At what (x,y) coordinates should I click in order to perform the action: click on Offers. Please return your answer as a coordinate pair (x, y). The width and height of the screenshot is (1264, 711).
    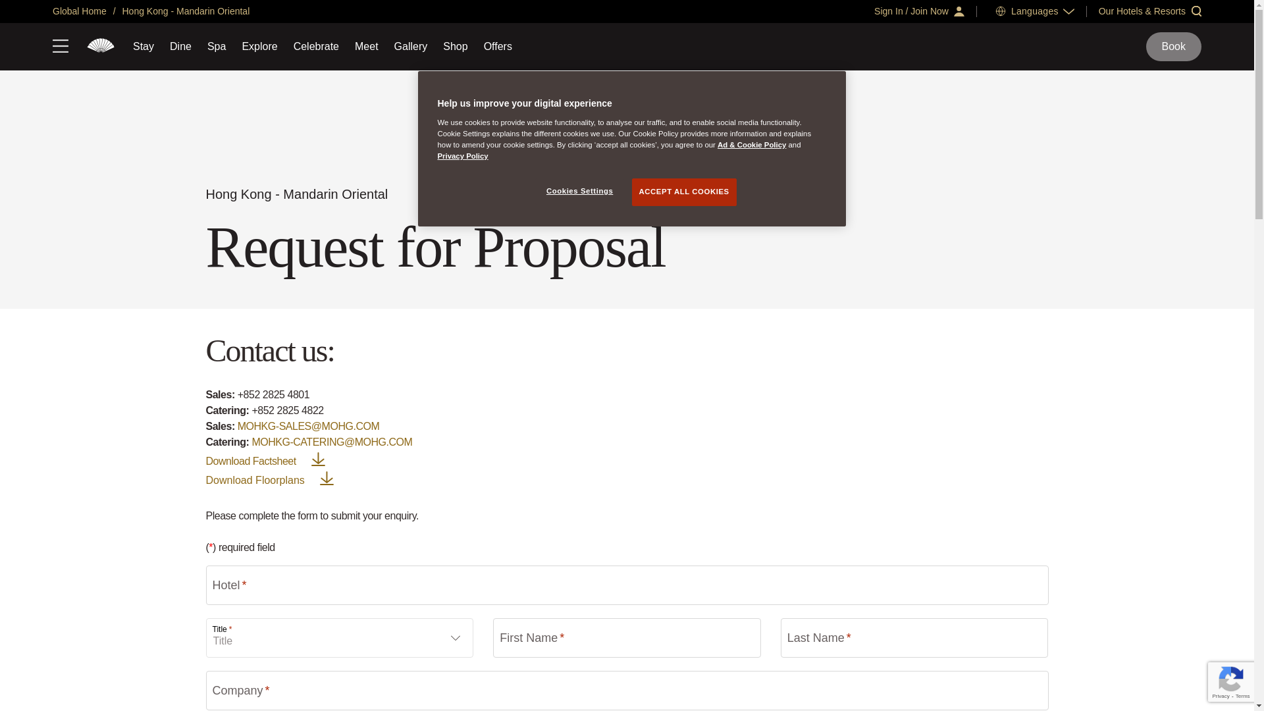
    Looking at the image, I should click on (498, 46).